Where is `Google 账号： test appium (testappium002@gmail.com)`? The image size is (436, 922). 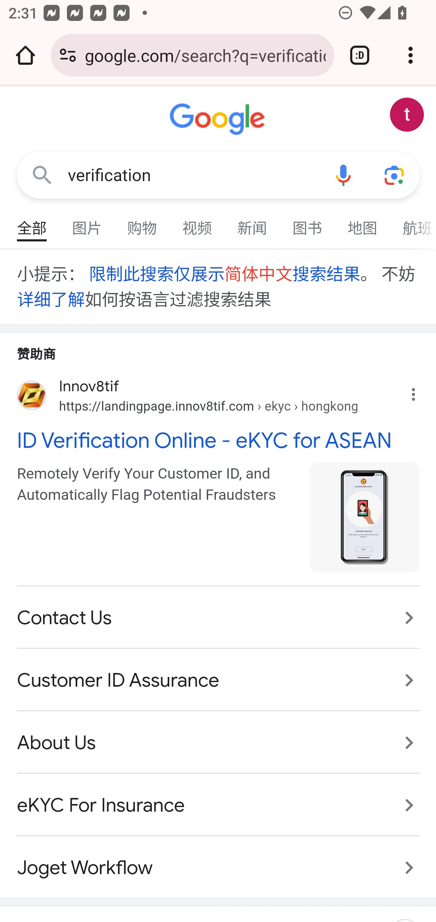 Google 账号： test appium (testappium002@gmail.com) is located at coordinates (407, 115).